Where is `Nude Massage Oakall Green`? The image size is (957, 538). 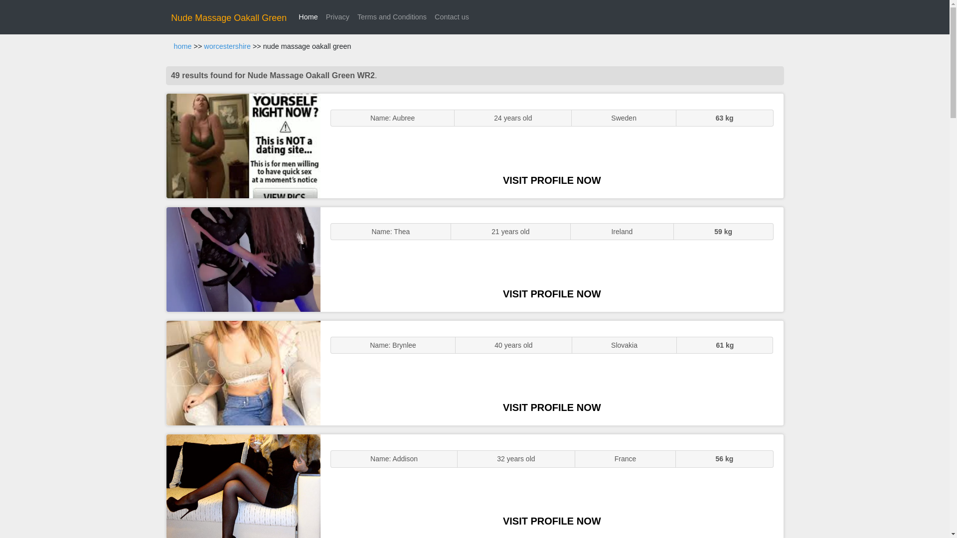 Nude Massage Oakall Green is located at coordinates (228, 18).